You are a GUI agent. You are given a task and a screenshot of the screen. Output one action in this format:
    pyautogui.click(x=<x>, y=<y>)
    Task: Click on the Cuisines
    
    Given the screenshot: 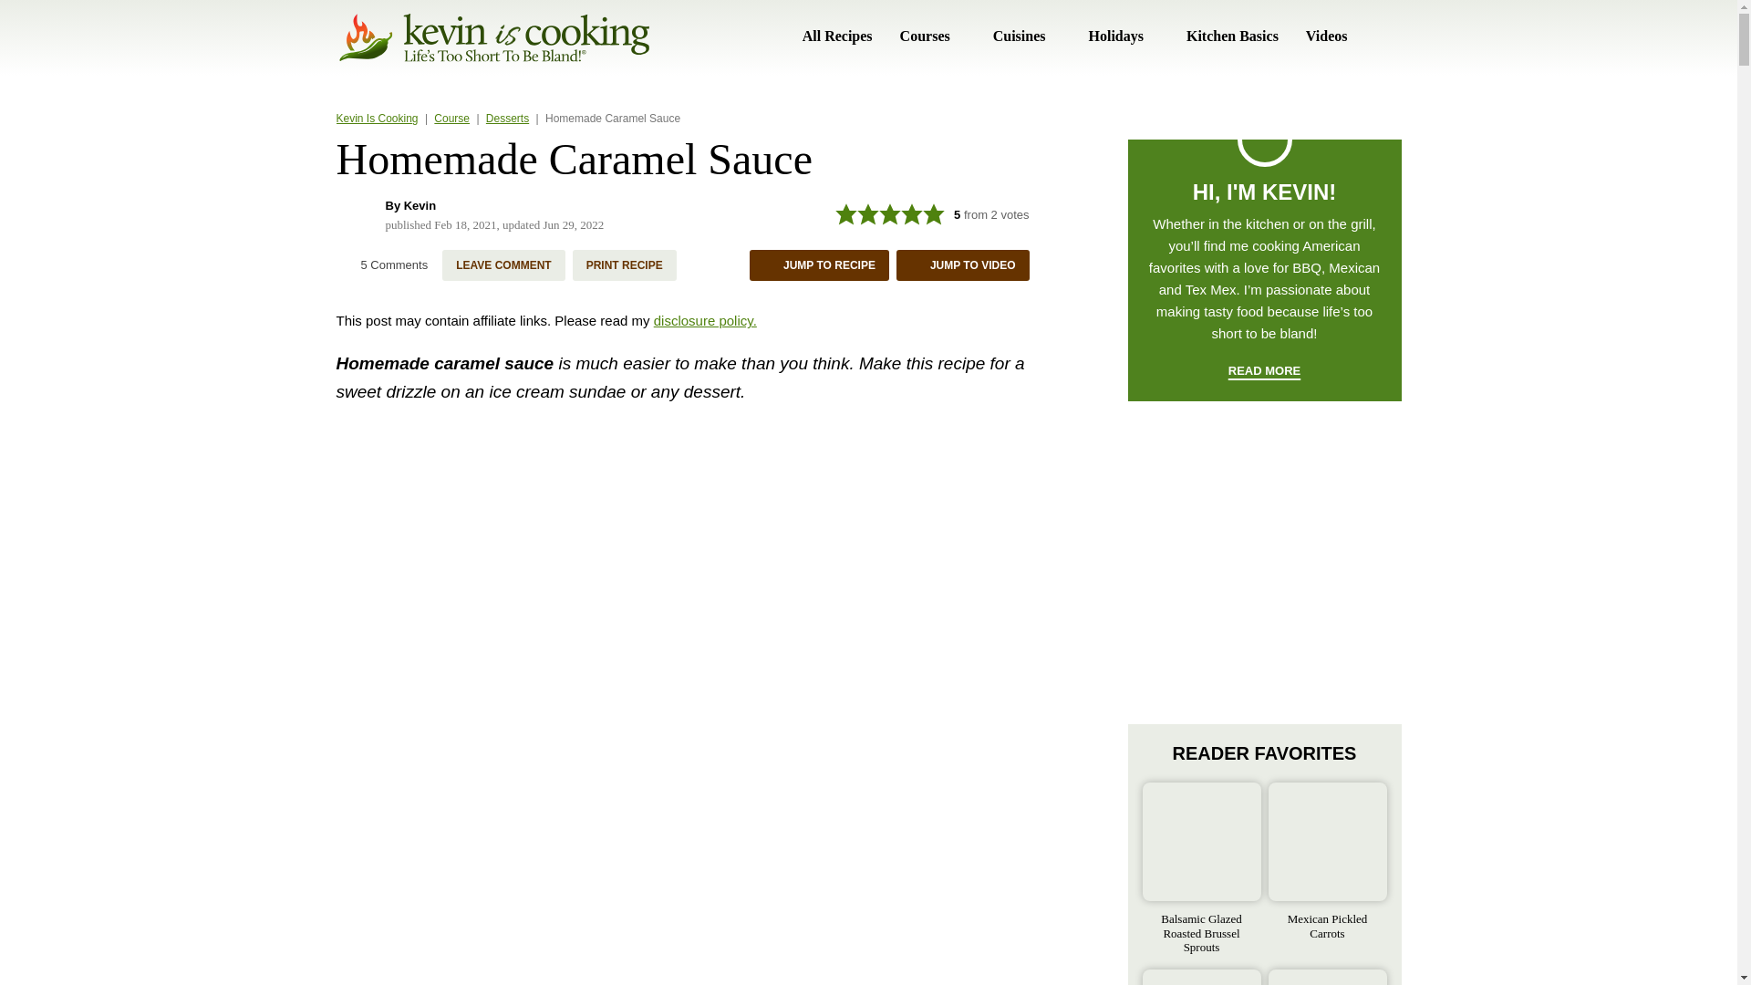 What is the action you would take?
    pyautogui.click(x=1027, y=36)
    